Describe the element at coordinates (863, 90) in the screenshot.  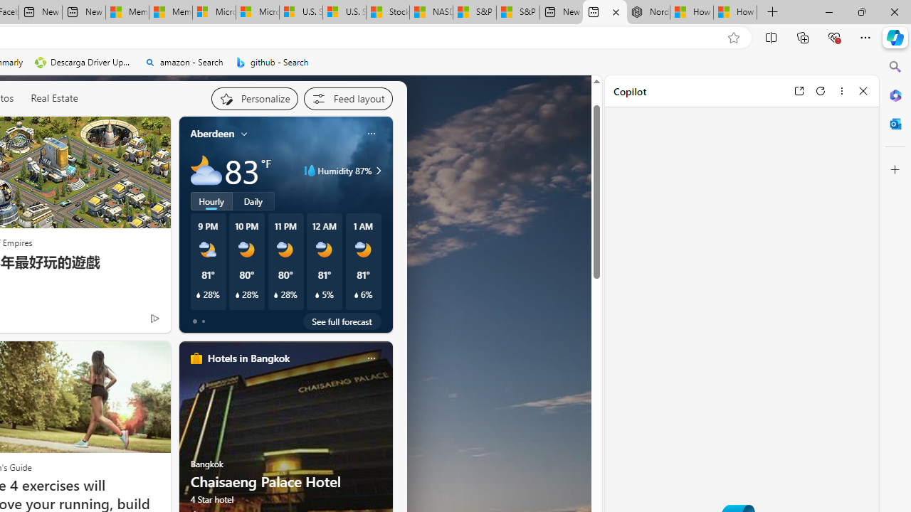
I see `Close` at that location.